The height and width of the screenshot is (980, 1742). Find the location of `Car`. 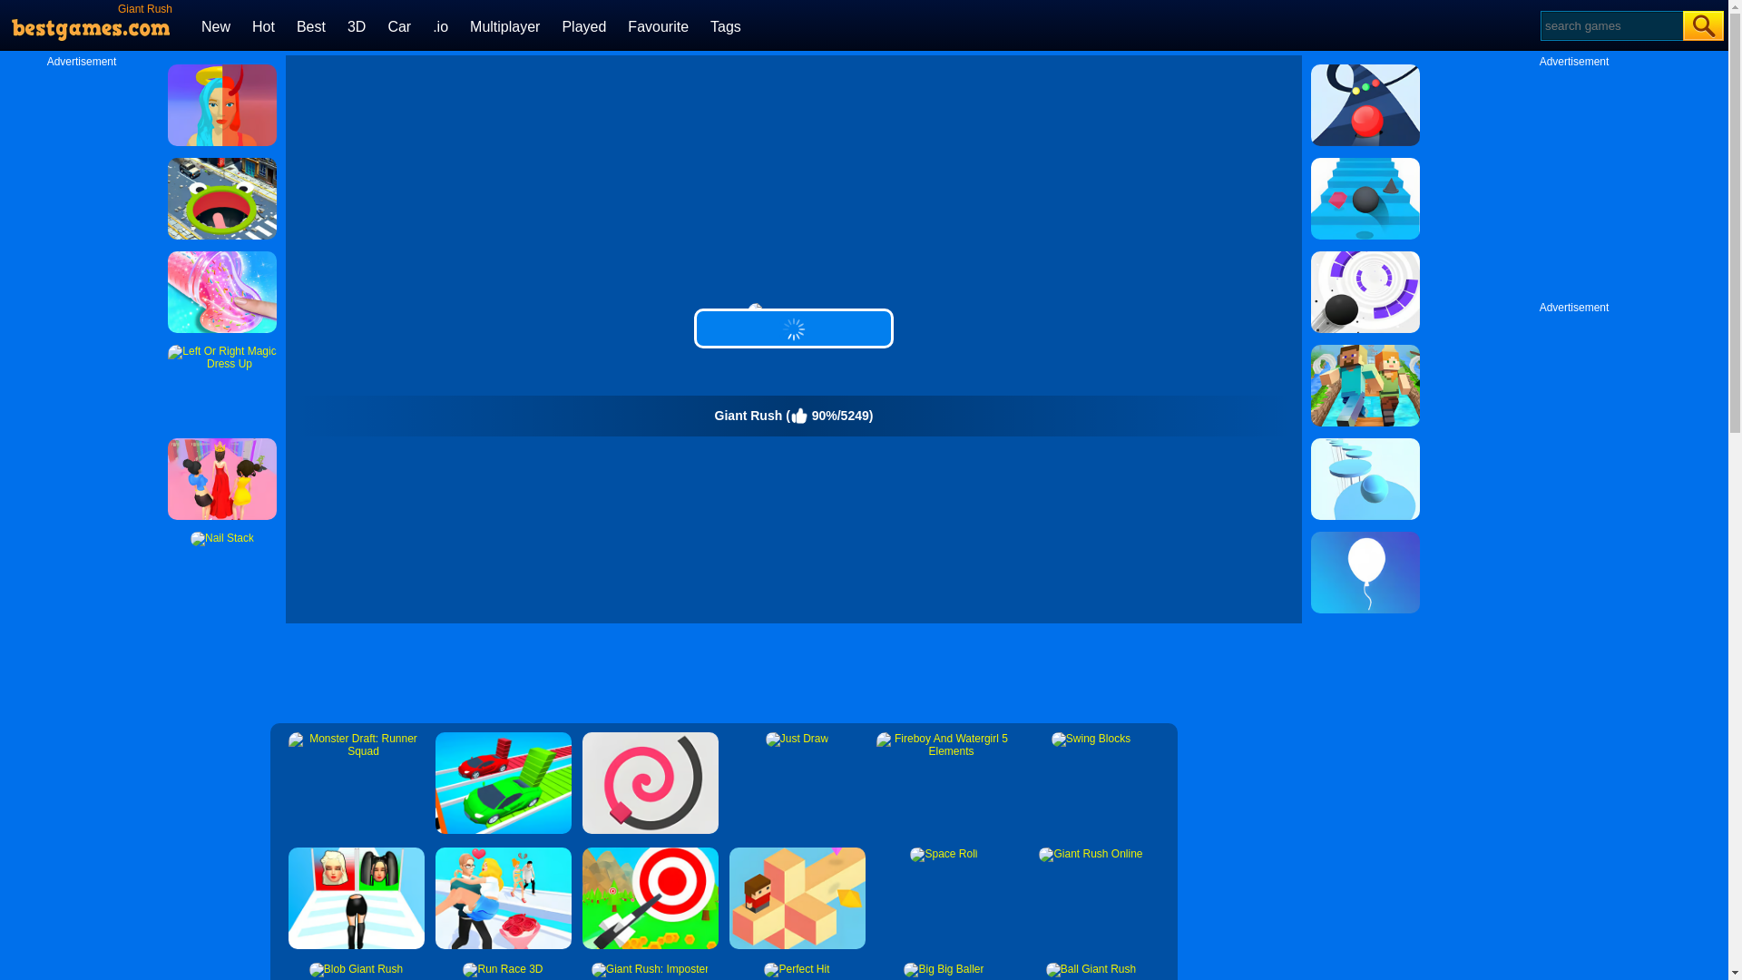

Car is located at coordinates (399, 25).